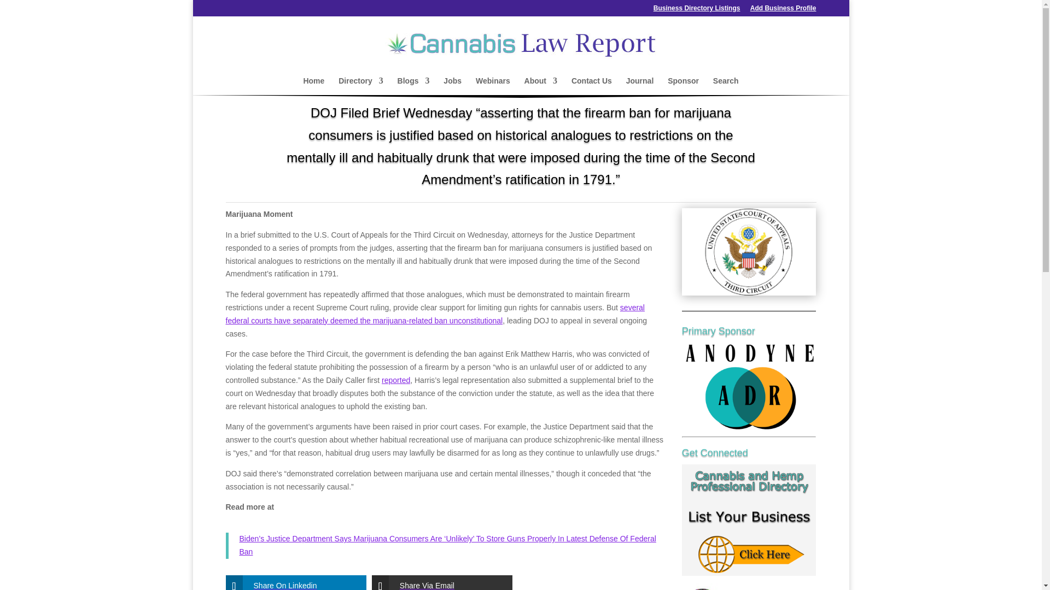  I want to click on Directory, so click(360, 86).